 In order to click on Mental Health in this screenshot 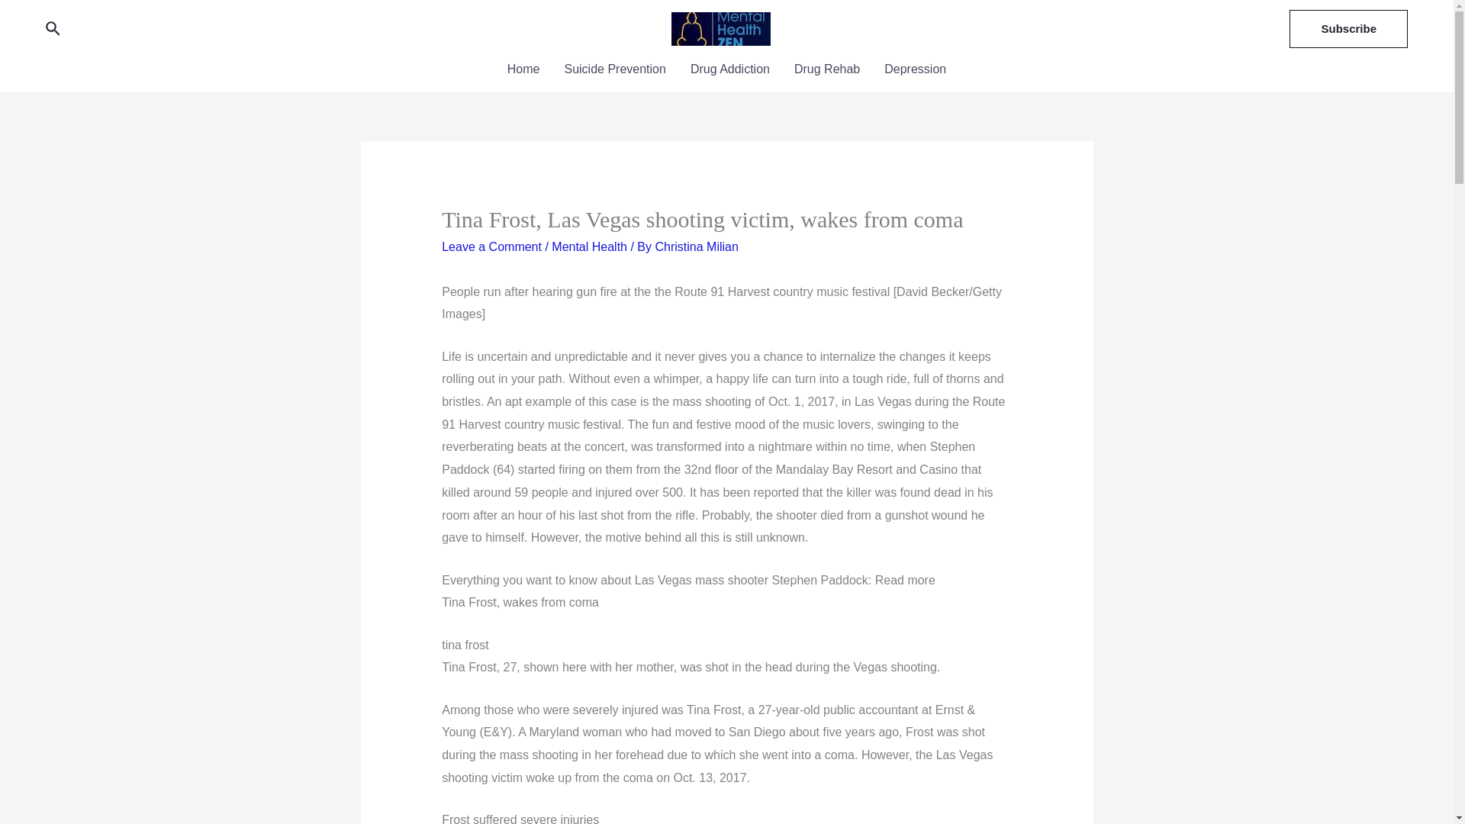, I will do `click(589, 246)`.